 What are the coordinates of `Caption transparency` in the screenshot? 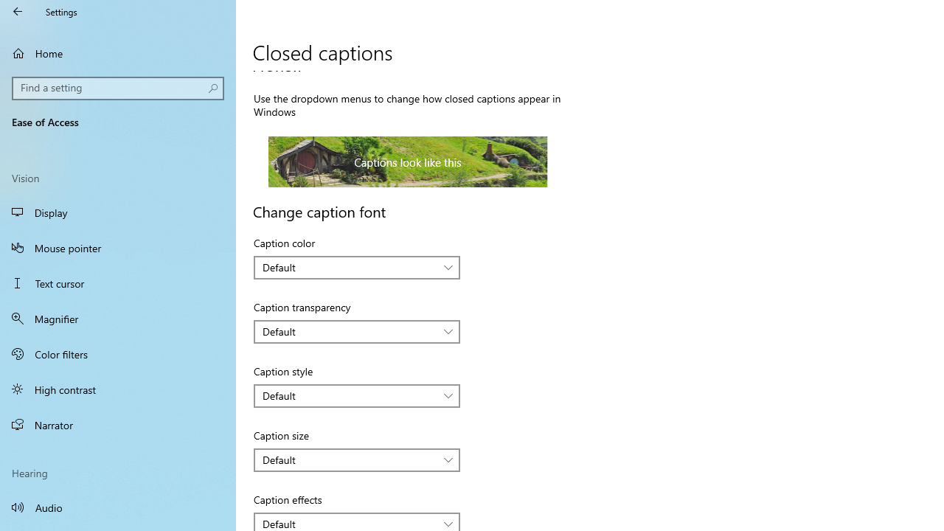 It's located at (357, 332).